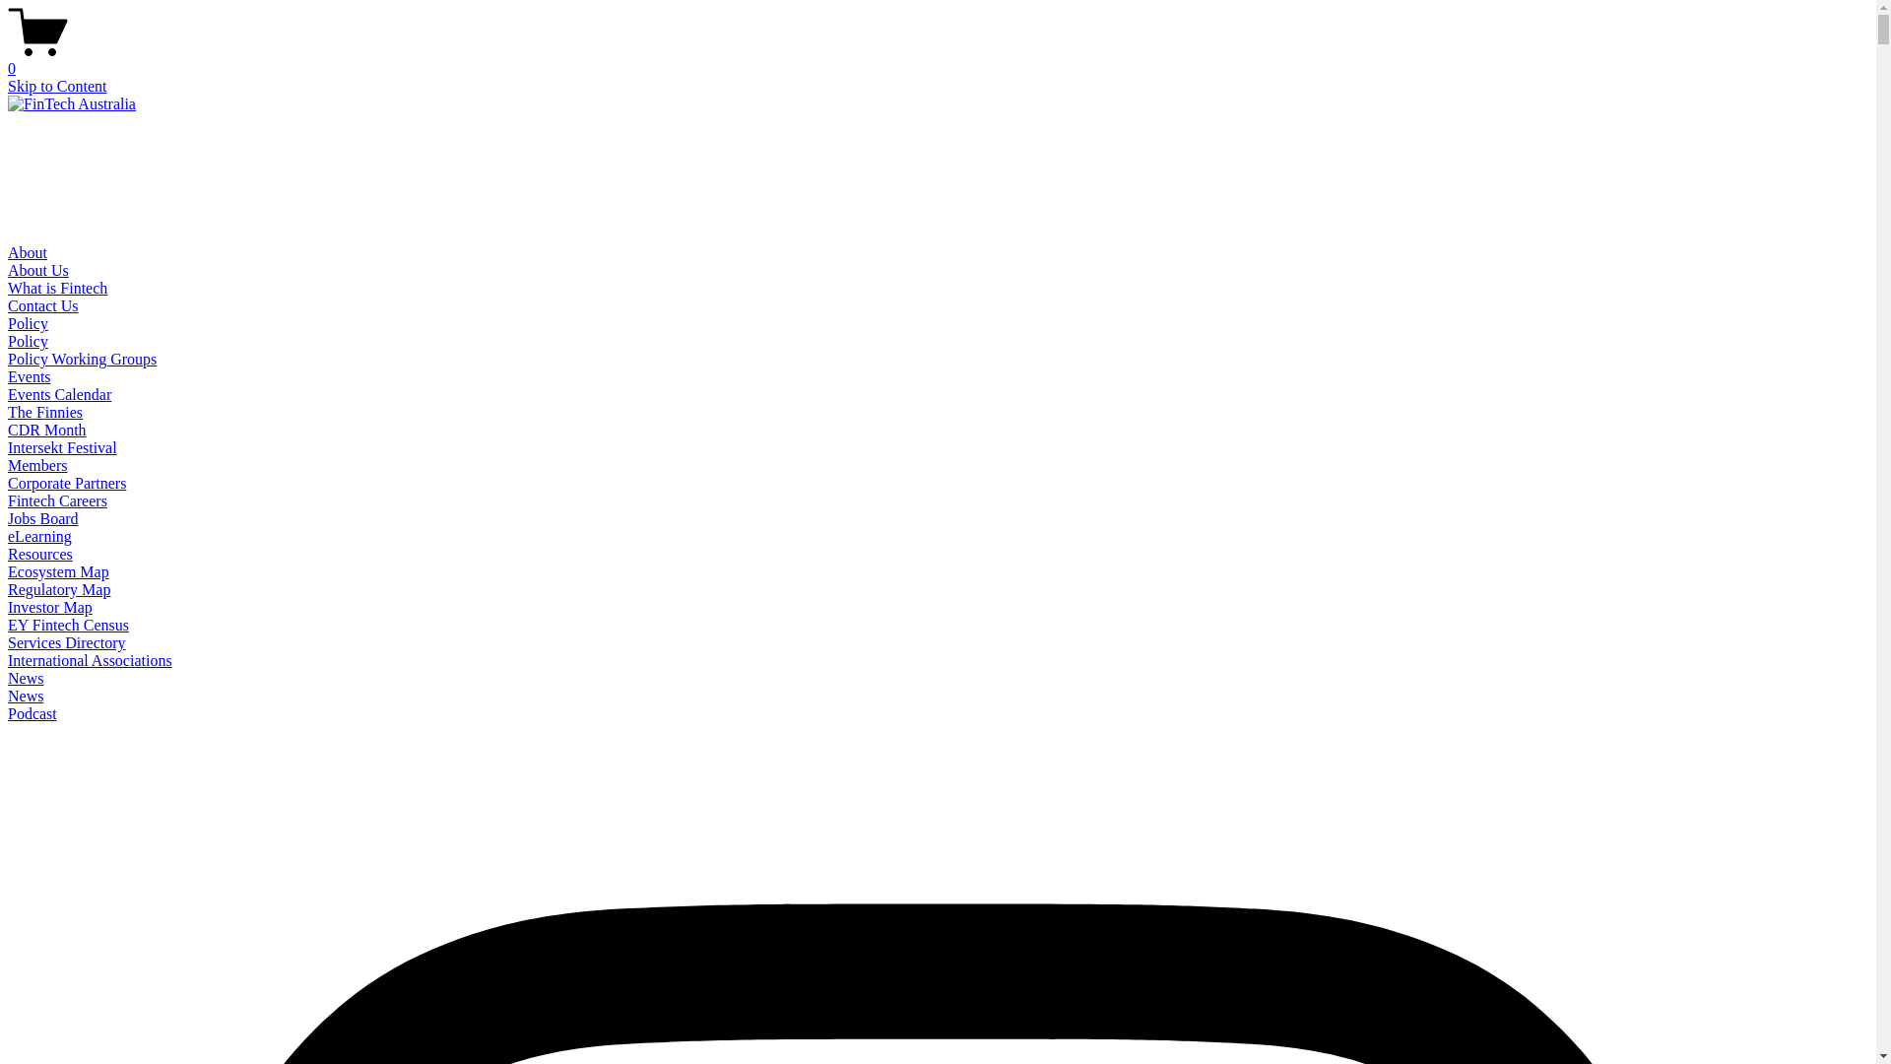 The width and height of the screenshot is (1891, 1064). What do you see at coordinates (28, 341) in the screenshot?
I see `Policy` at bounding box center [28, 341].